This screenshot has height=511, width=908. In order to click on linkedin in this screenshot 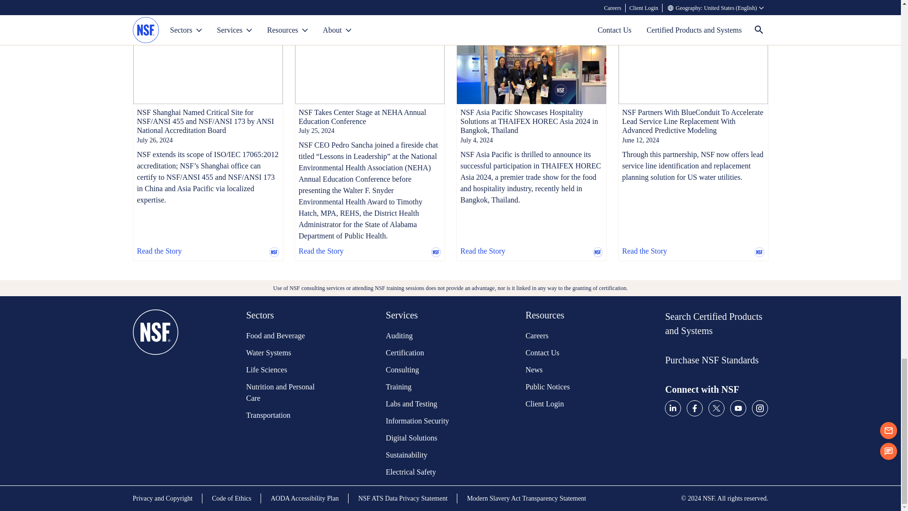, I will do `click(672, 408)`.